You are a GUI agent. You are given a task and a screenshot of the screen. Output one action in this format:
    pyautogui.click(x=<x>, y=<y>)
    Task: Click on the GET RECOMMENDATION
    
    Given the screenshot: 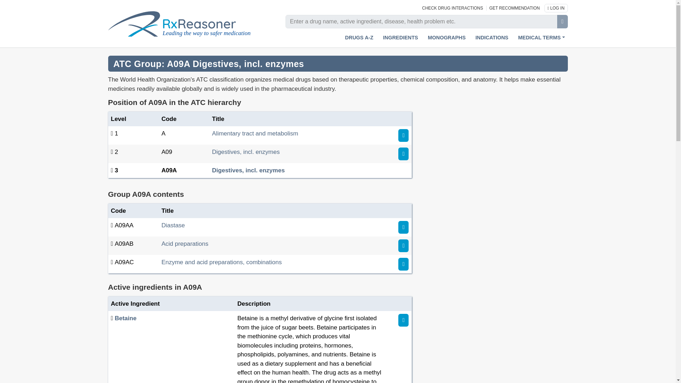 What is the action you would take?
    pyautogui.click(x=514, y=8)
    